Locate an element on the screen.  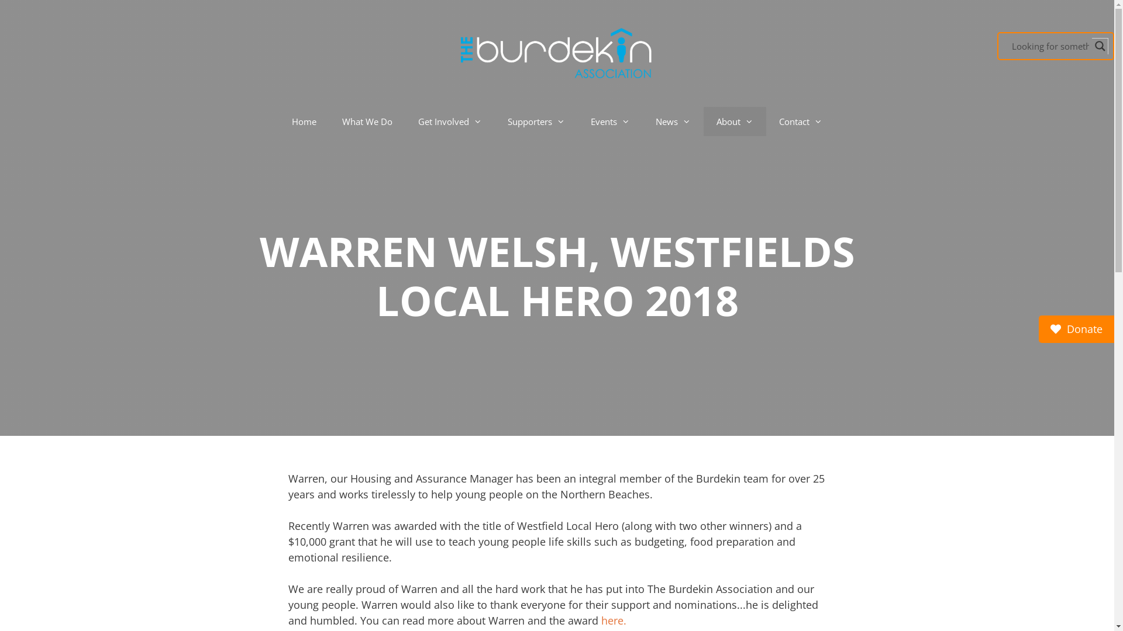
About is located at coordinates (735, 122).